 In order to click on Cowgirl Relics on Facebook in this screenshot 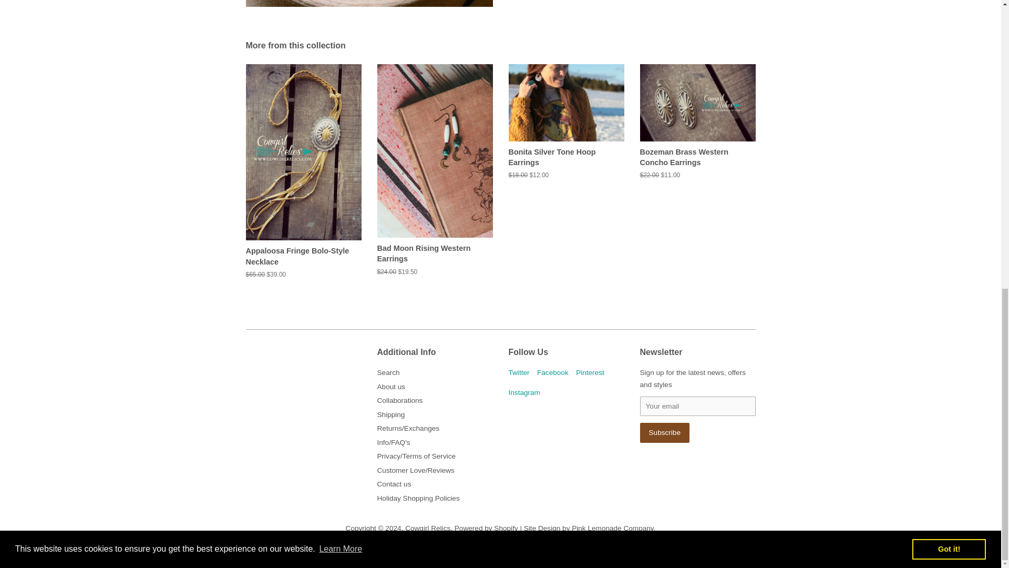, I will do `click(553, 372)`.